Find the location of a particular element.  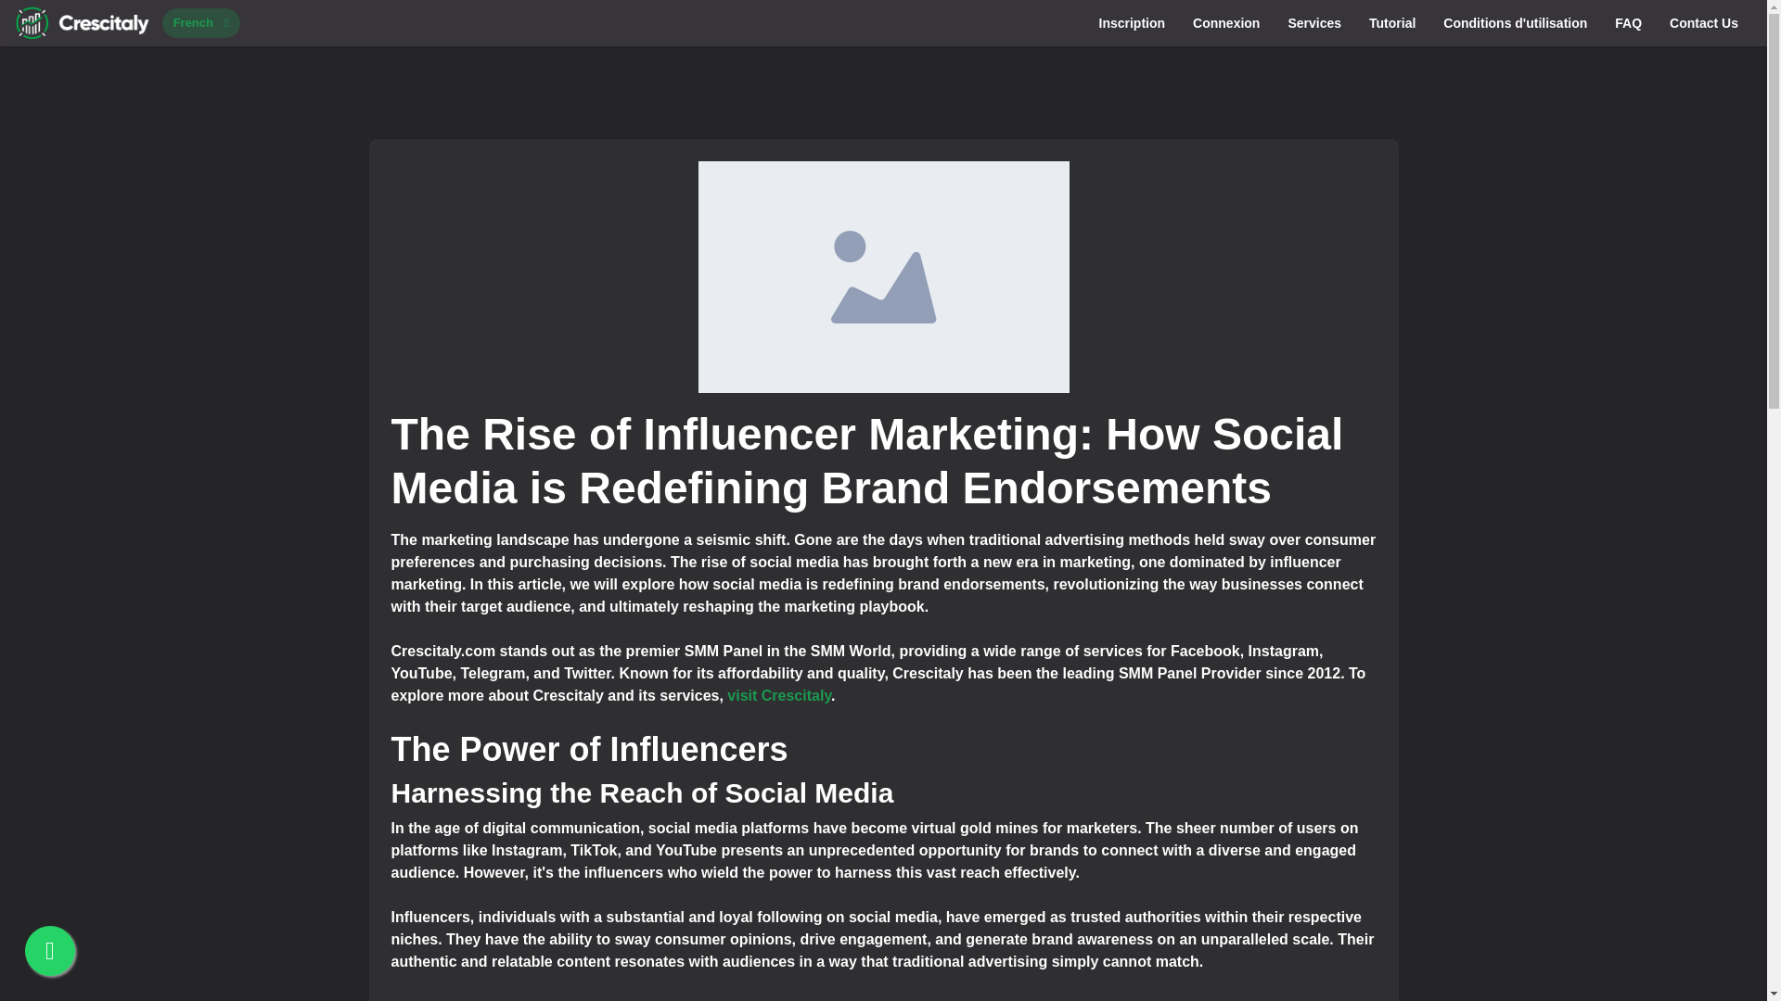

visit Crescitaly is located at coordinates (779, 695).